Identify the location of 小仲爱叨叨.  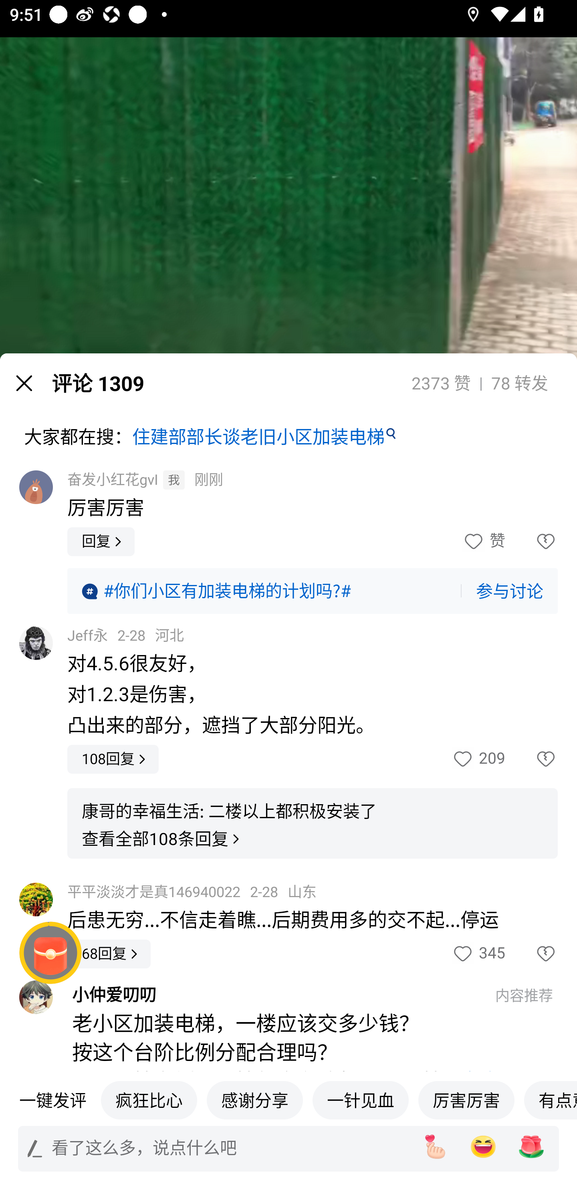
(276, 995).